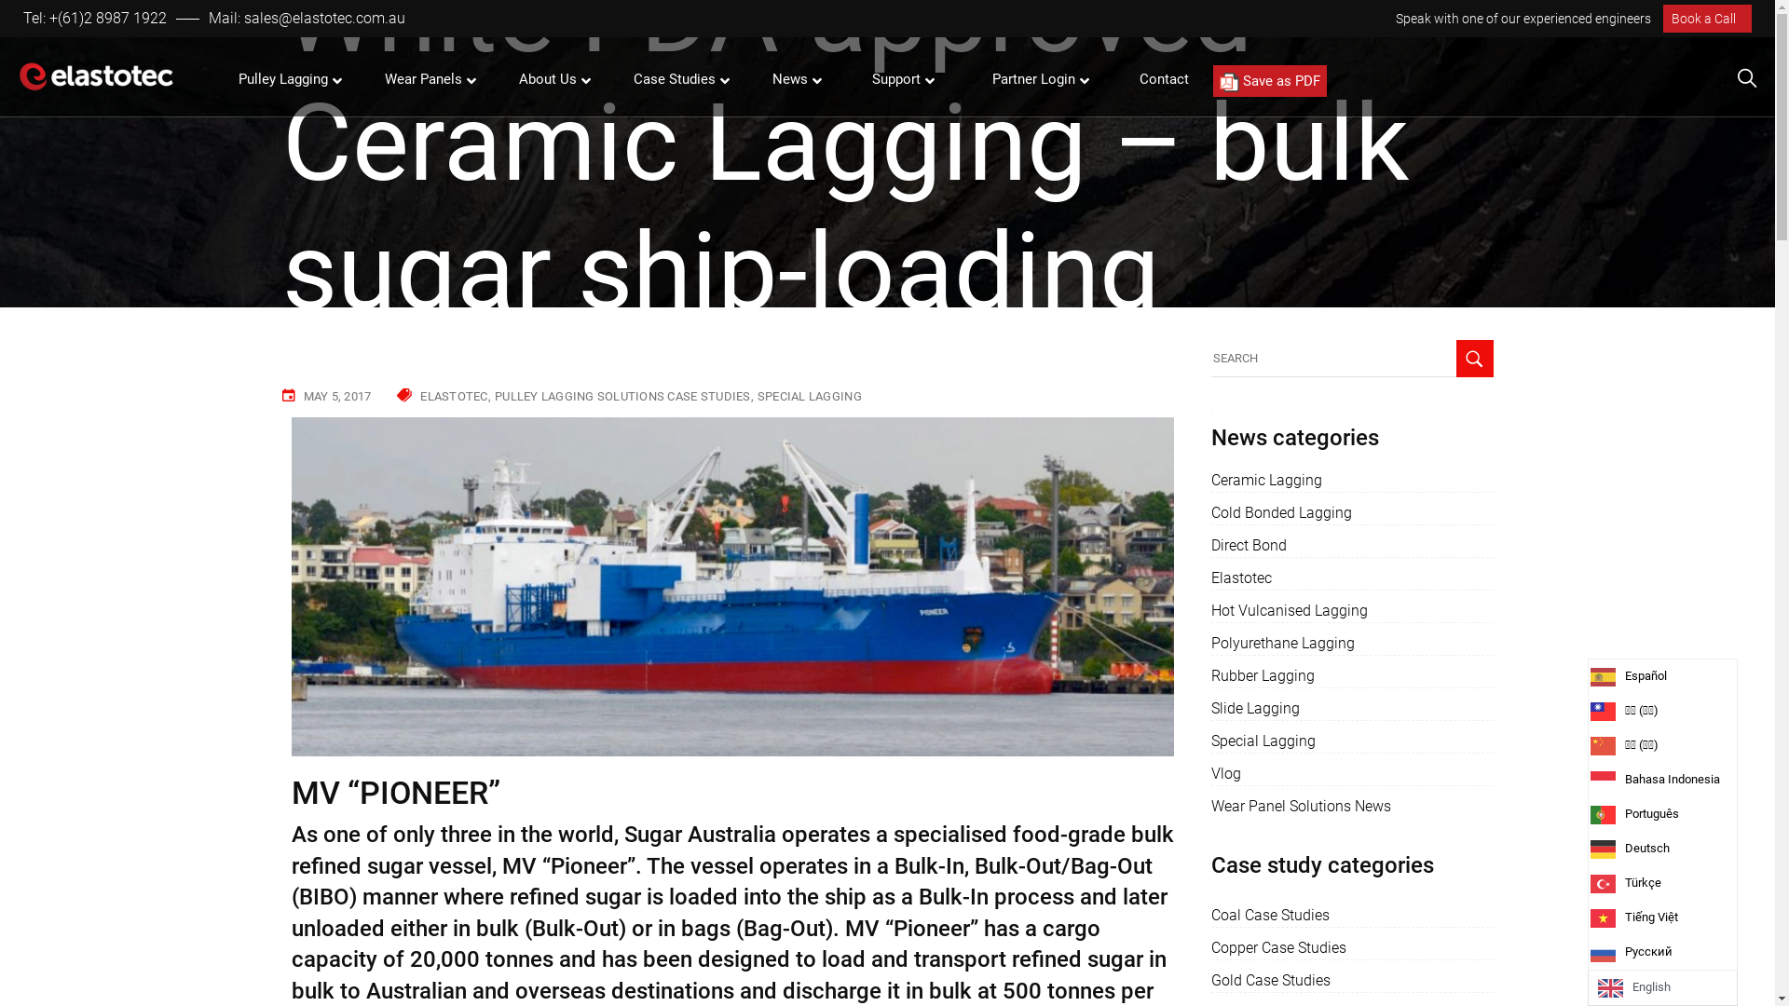 Image resolution: width=1789 pixels, height=1006 pixels. Describe the element at coordinates (1256, 709) in the screenshot. I see `Slide Lagging` at that location.